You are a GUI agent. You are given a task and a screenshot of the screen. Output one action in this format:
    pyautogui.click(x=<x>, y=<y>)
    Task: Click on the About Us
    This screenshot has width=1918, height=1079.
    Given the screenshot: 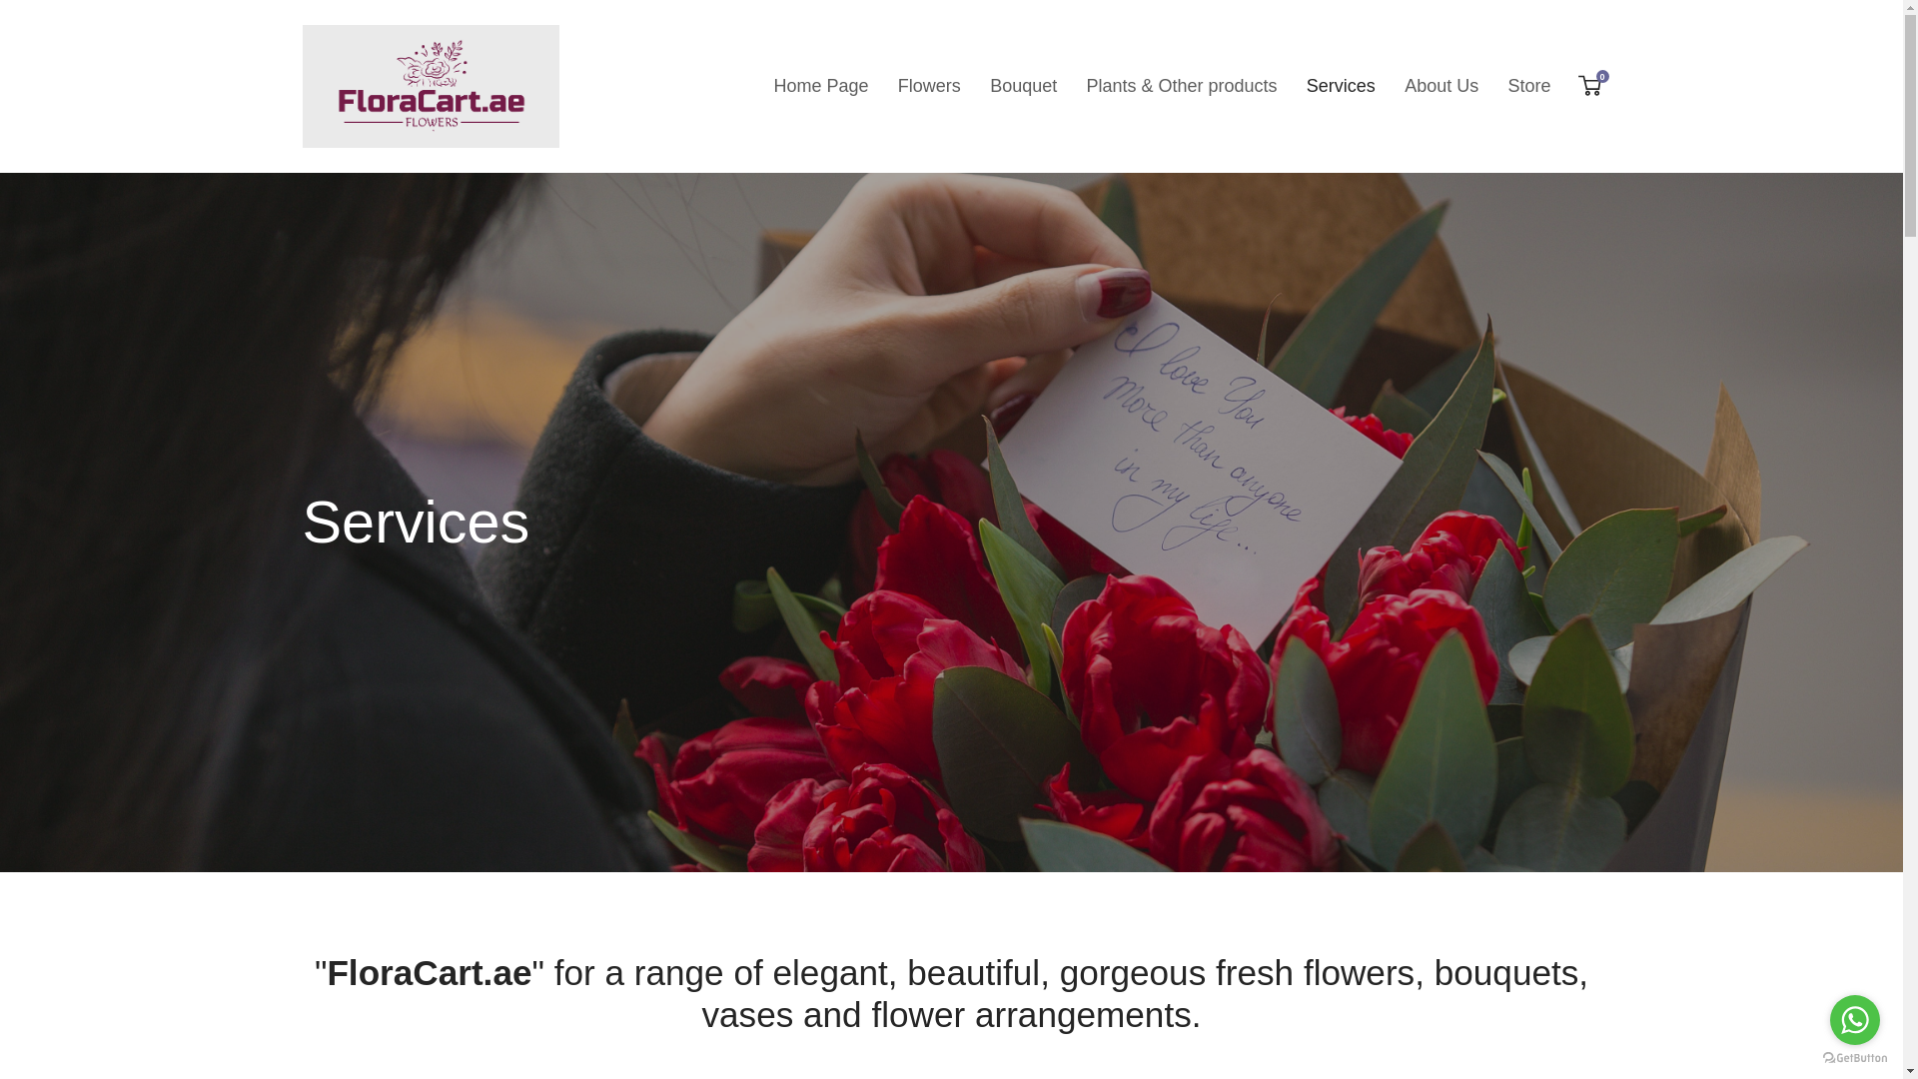 What is the action you would take?
    pyautogui.click(x=1590, y=86)
    